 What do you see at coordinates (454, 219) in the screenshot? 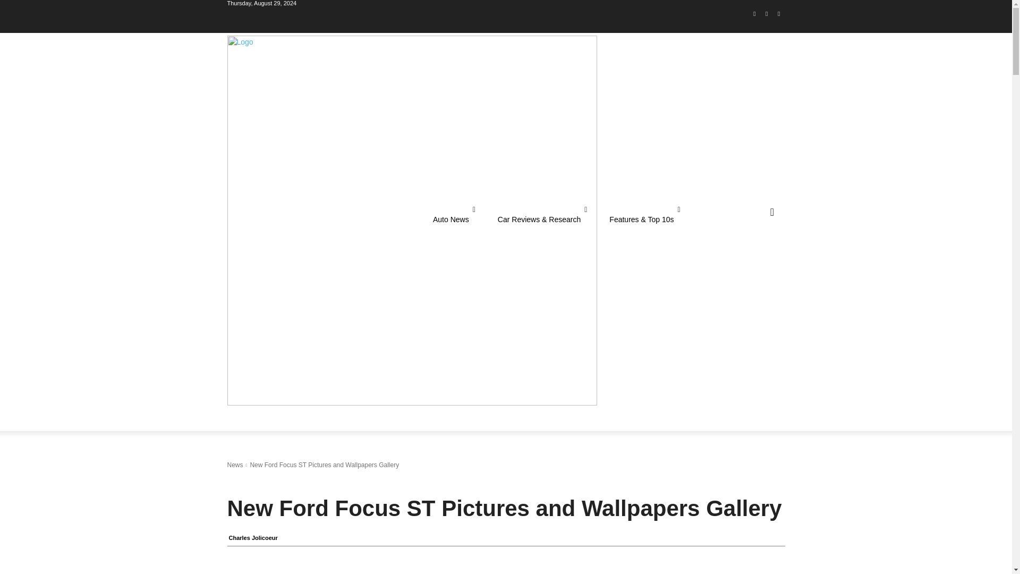
I see `Auto News` at bounding box center [454, 219].